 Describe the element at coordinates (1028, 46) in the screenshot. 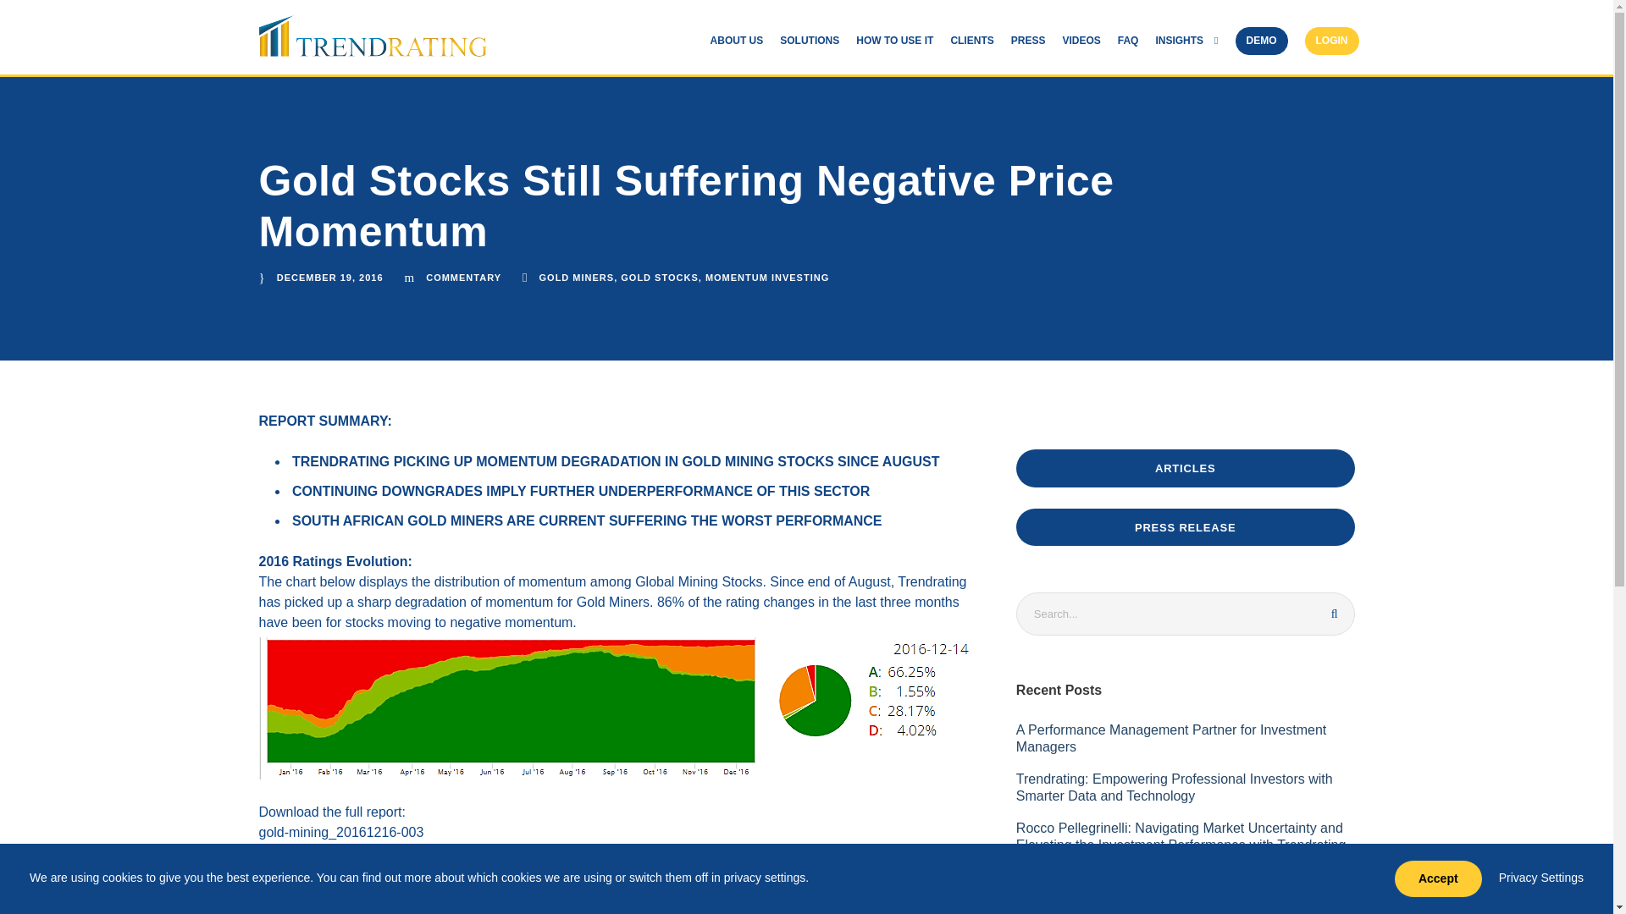

I see `PRESS` at that location.